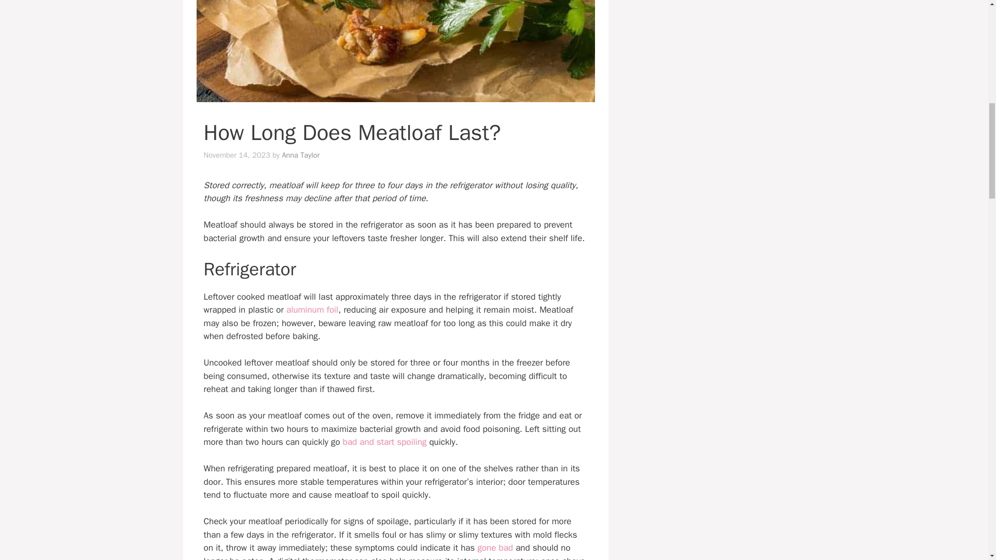 The height and width of the screenshot is (560, 996). Describe the element at coordinates (312, 310) in the screenshot. I see `aluminum foil` at that location.